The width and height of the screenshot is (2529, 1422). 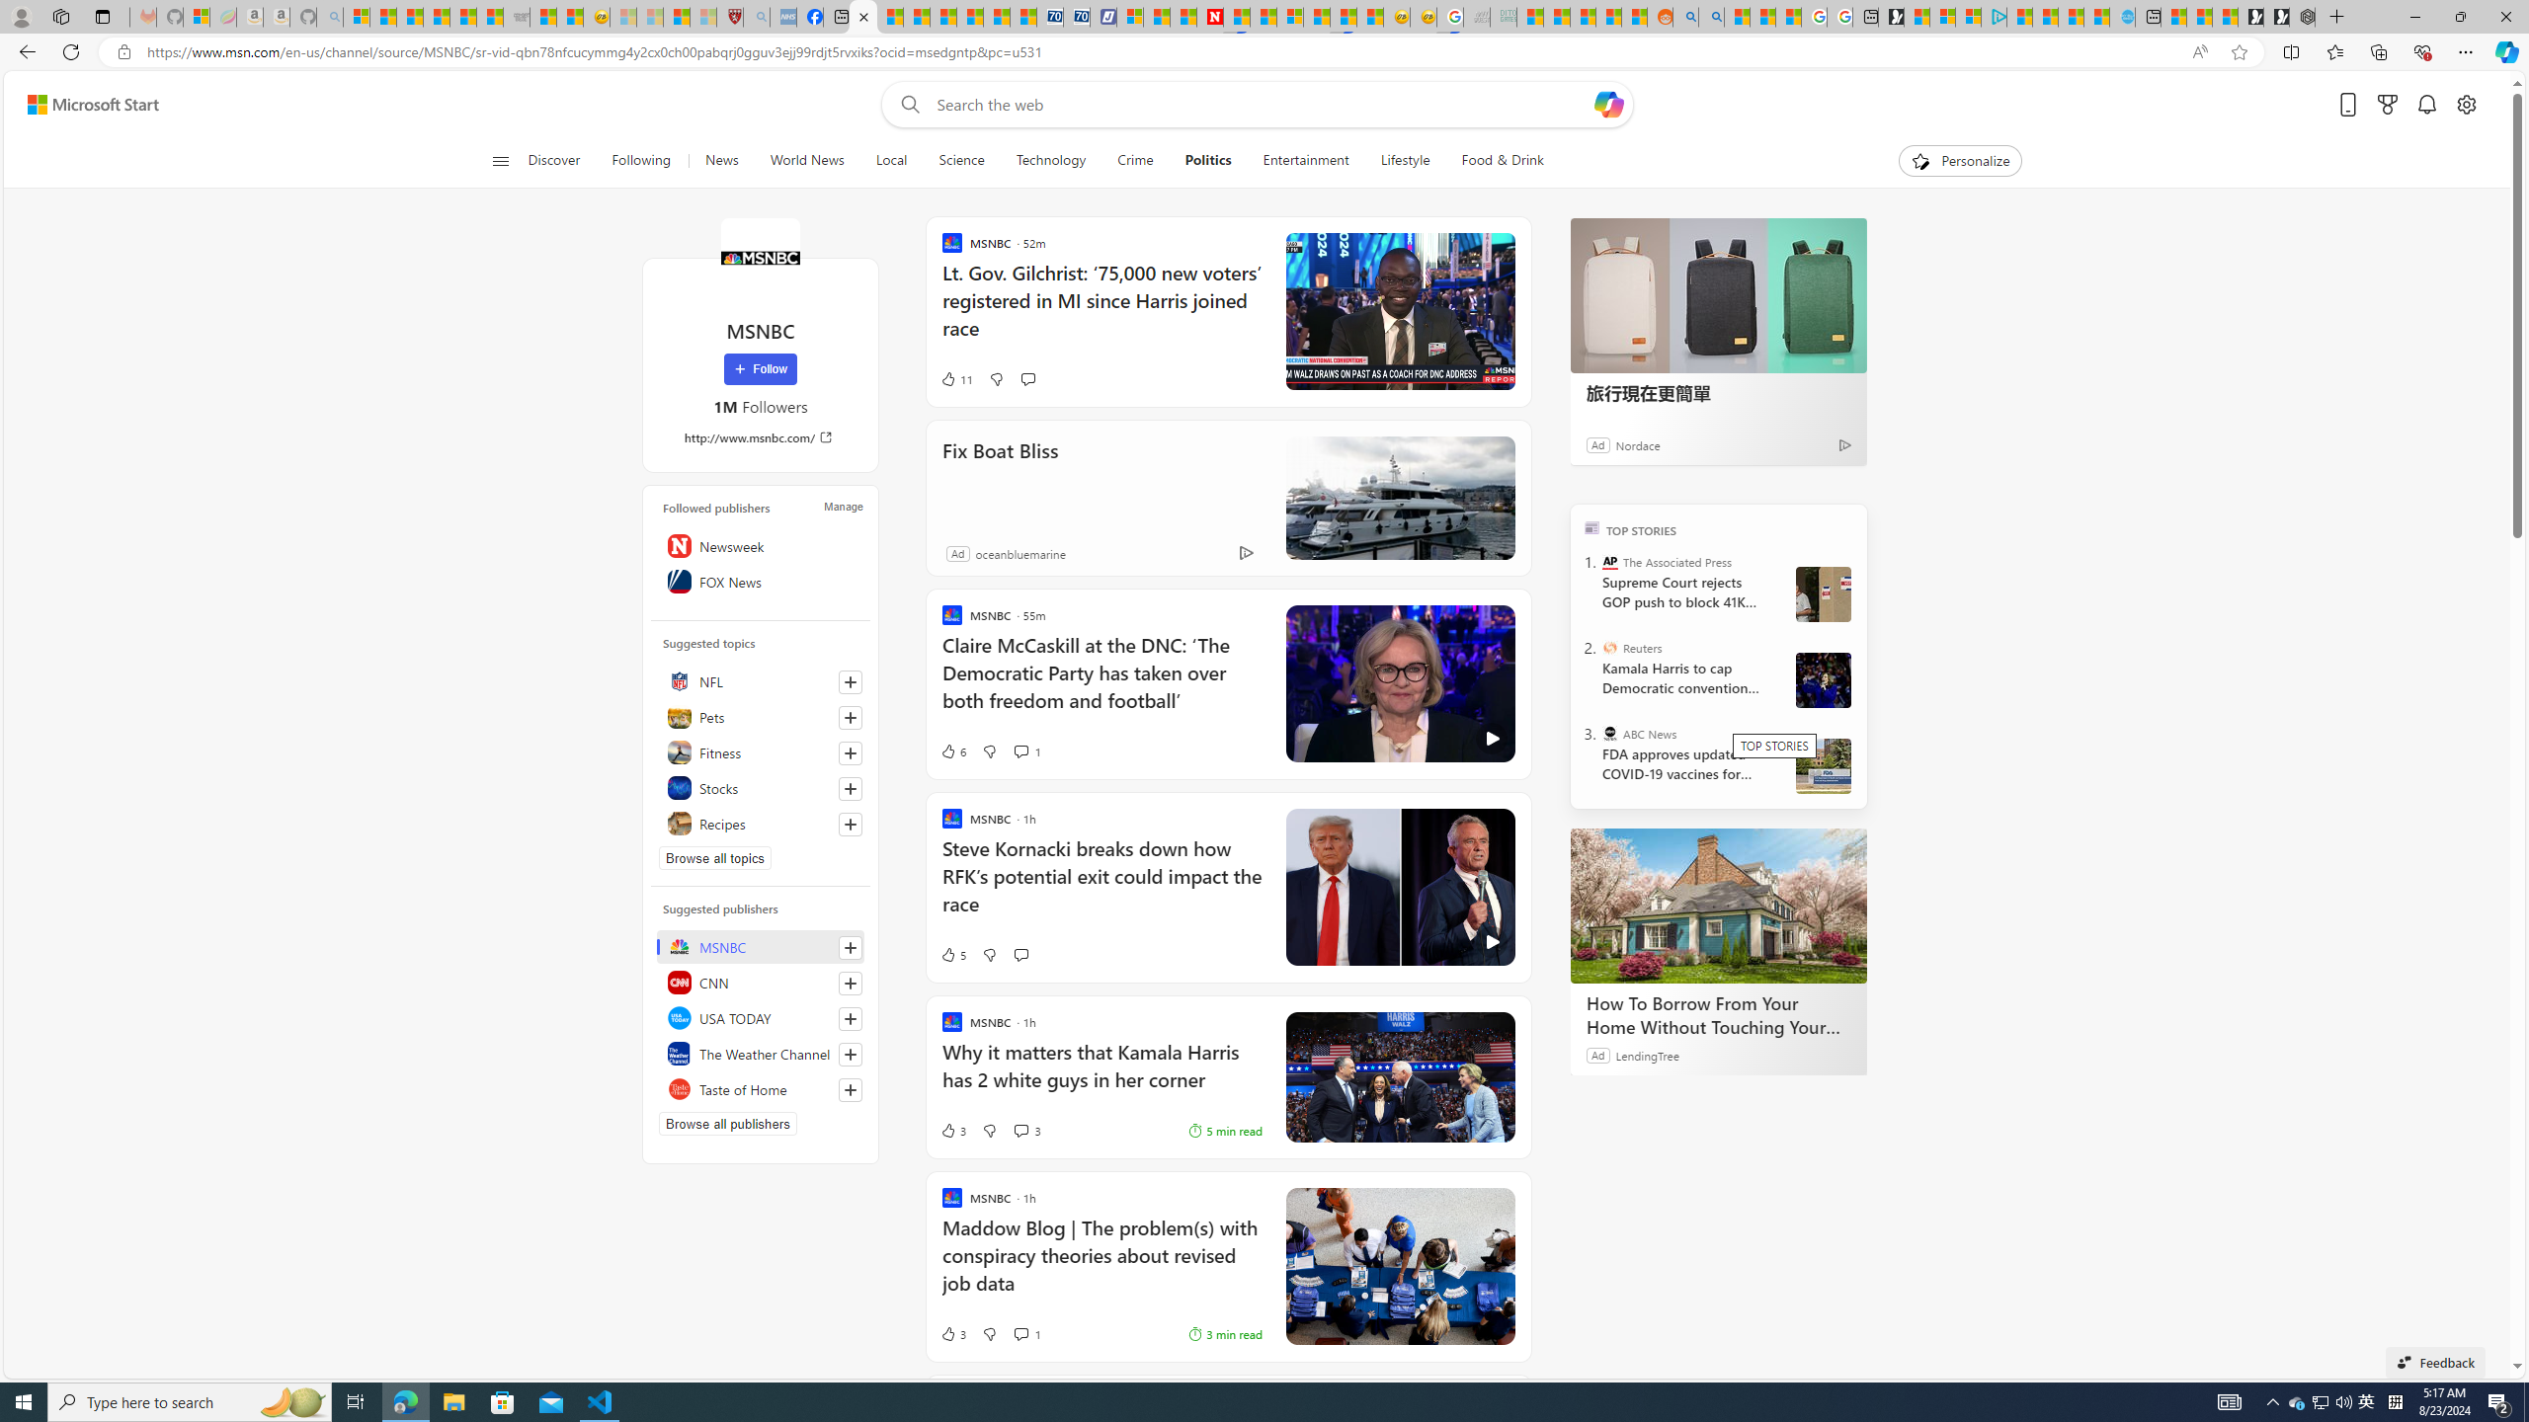 What do you see at coordinates (761, 824) in the screenshot?
I see `Recipes` at bounding box center [761, 824].